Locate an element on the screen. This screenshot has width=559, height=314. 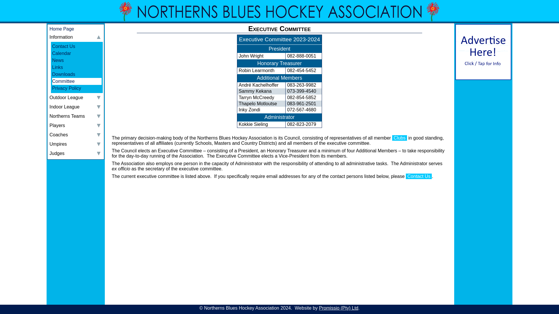
Contact Us is located at coordinates (77, 46).